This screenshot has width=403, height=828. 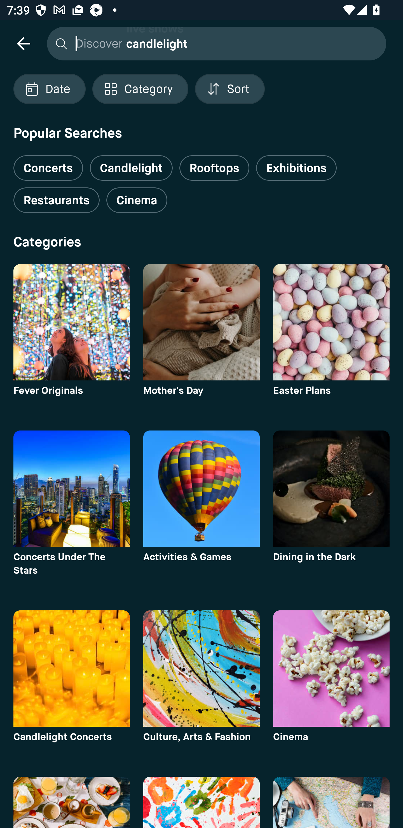 I want to click on Exhibitions, so click(x=296, y=168).